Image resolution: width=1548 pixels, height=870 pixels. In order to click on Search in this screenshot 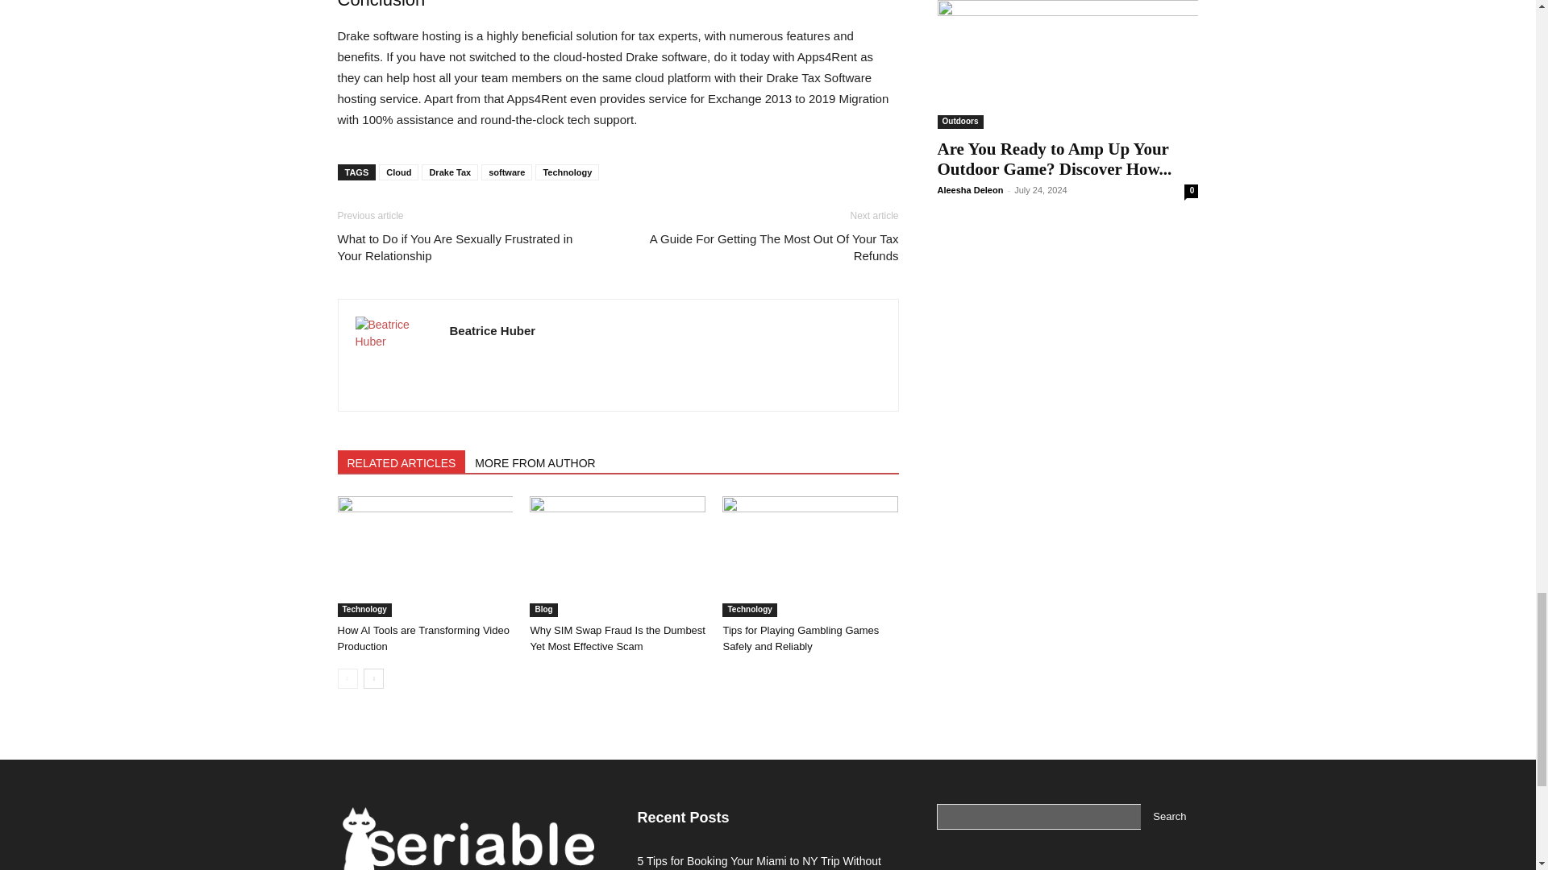, I will do `click(1169, 817)`.